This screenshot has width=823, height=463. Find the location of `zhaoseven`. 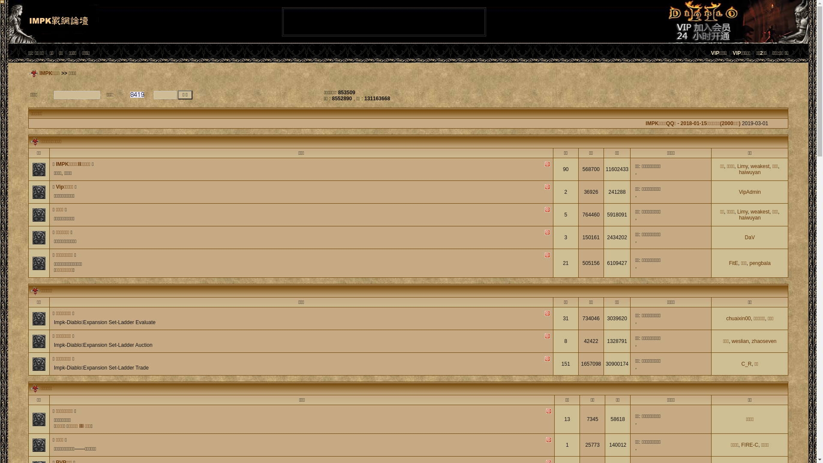

zhaoseven is located at coordinates (764, 341).